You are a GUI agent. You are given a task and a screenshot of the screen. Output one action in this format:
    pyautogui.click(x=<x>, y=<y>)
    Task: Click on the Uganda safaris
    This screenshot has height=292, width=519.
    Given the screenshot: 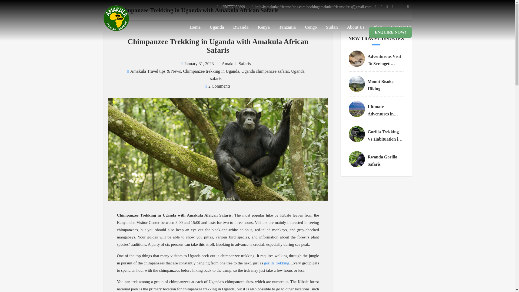 What is the action you would take?
    pyautogui.click(x=257, y=75)
    